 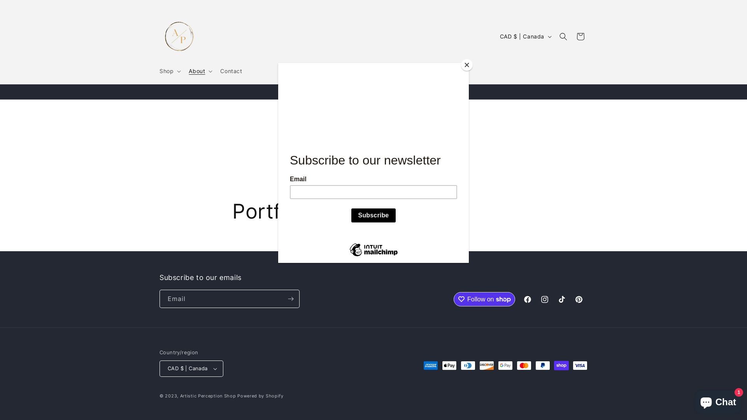 What do you see at coordinates (261, 396) in the screenshot?
I see `Powered by Shopify` at bounding box center [261, 396].